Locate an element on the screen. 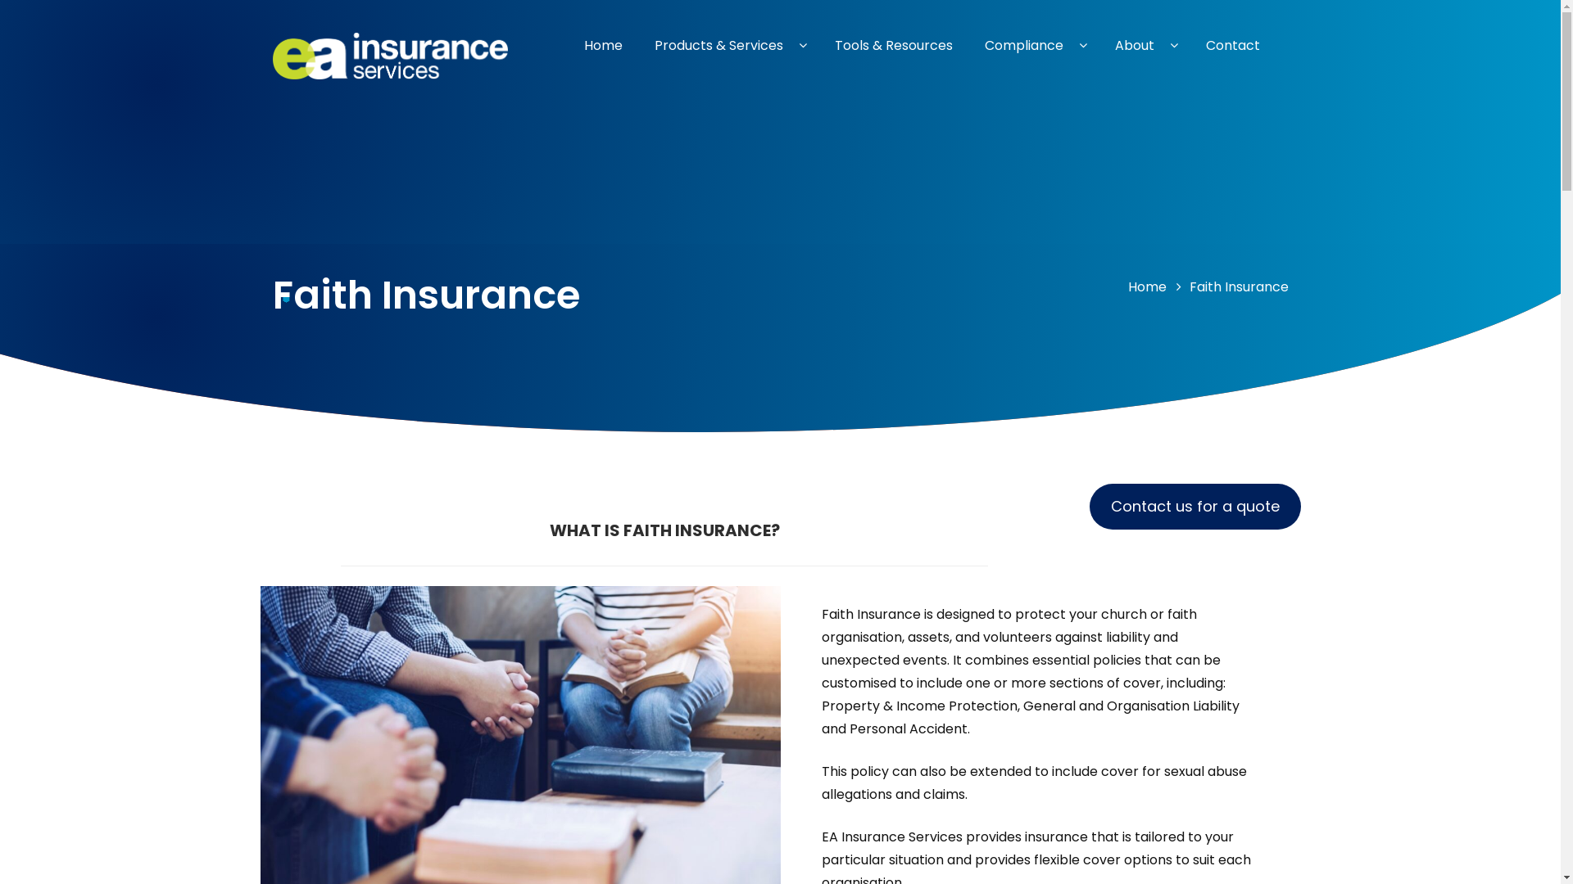 The image size is (1573, 884). Home is located at coordinates (603, 46).